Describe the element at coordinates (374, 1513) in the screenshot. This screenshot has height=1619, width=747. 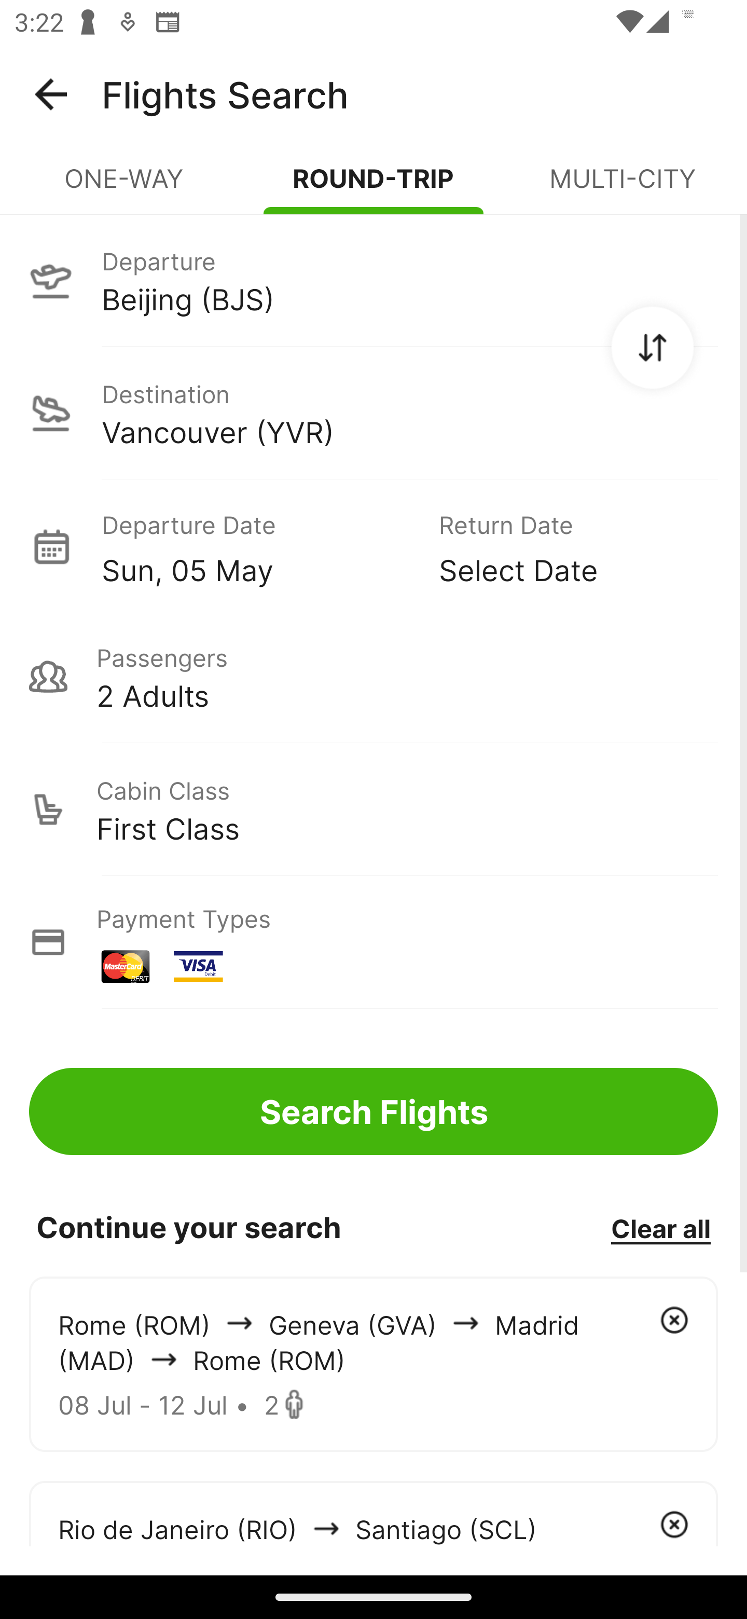
I see `Rio de Janeiro (RIO)  arrowIcon  Santiago (SCL)` at that location.